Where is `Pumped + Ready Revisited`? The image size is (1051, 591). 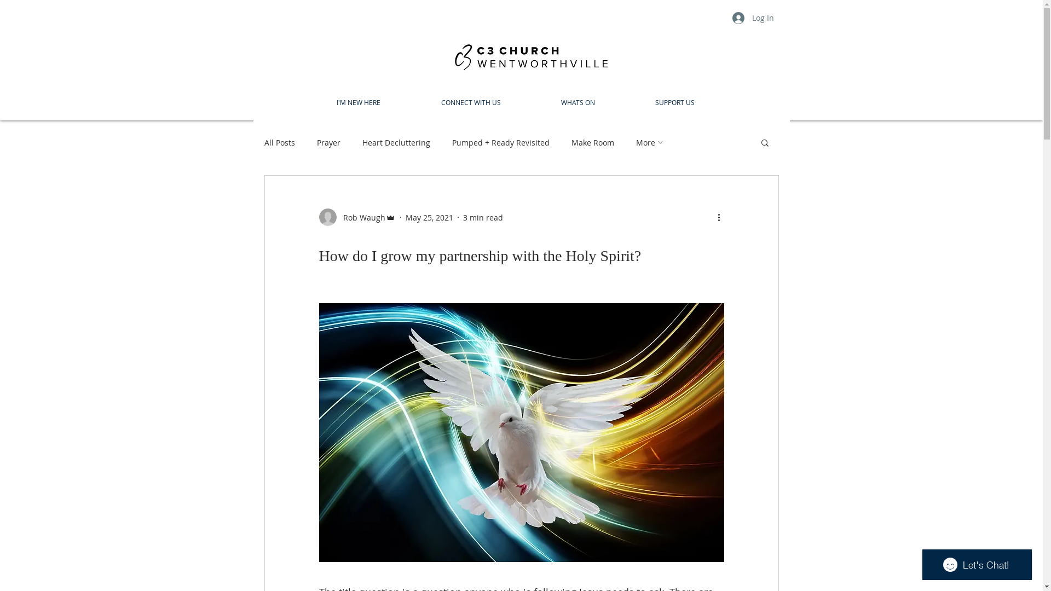
Pumped + Ready Revisited is located at coordinates (501, 142).